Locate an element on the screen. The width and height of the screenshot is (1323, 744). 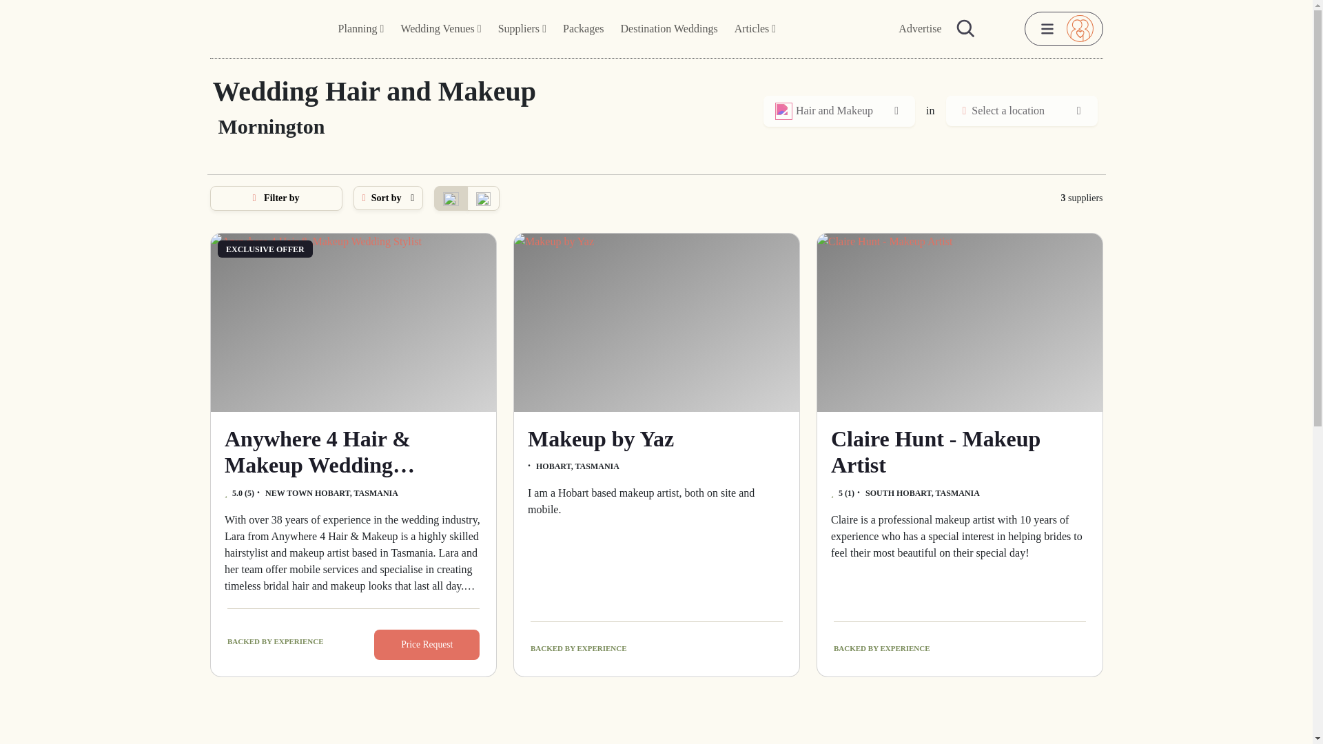
Articles is located at coordinates (755, 29).